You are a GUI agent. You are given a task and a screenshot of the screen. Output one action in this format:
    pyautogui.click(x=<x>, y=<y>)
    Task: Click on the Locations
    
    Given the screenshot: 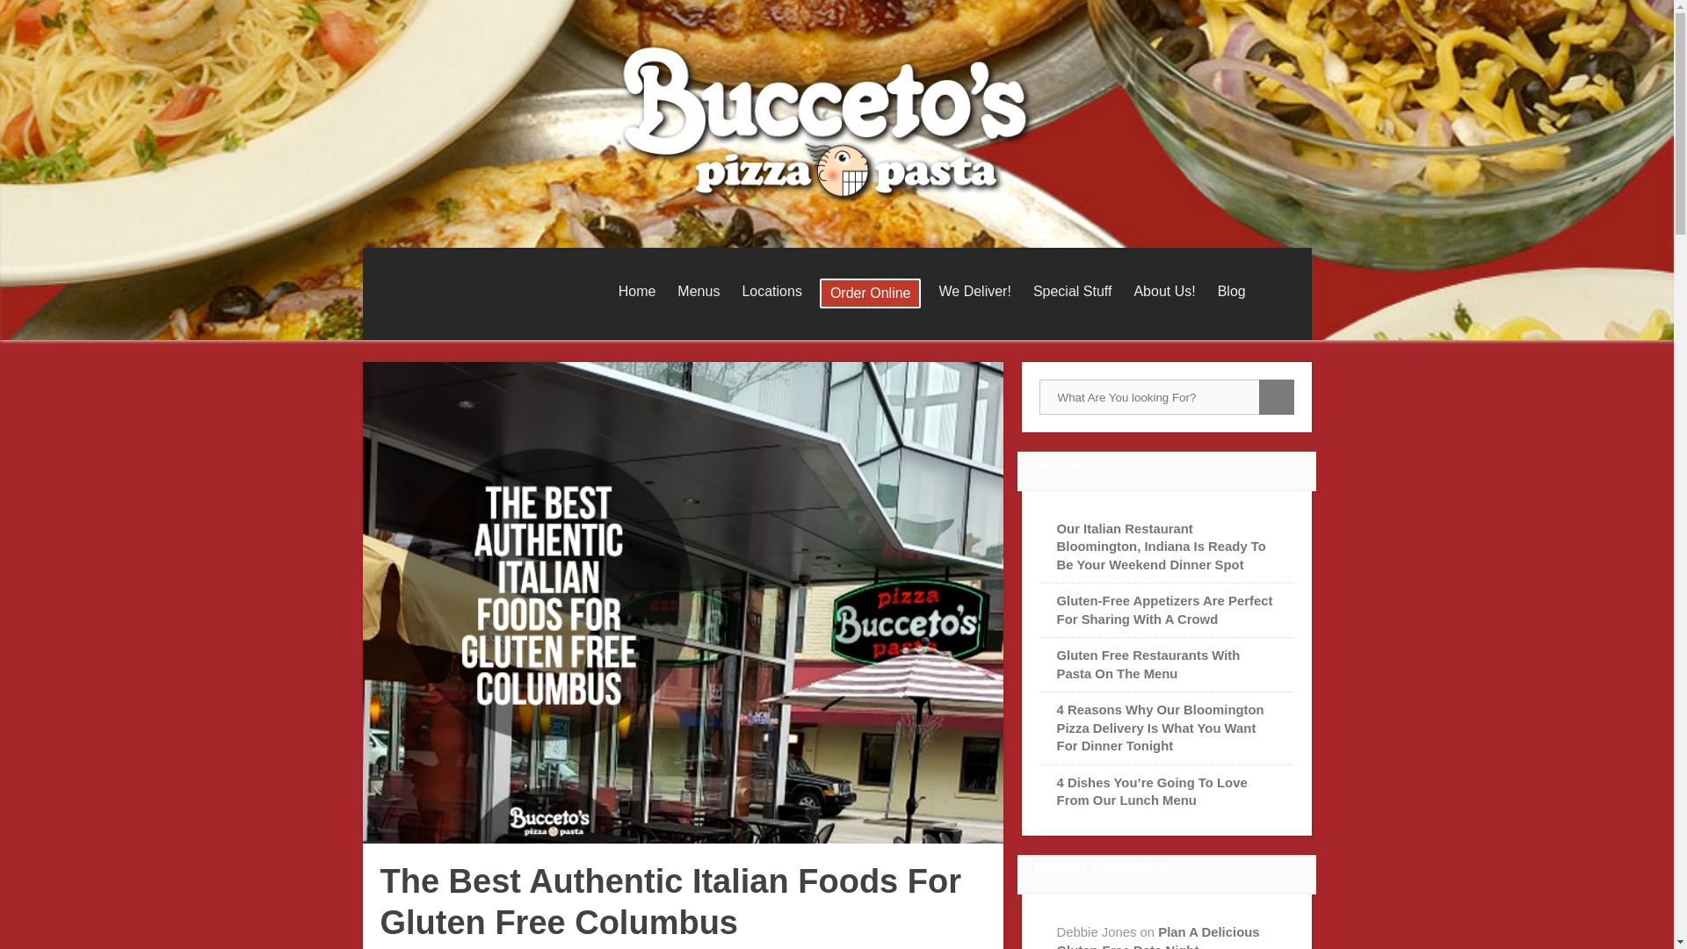 What is the action you would take?
    pyautogui.click(x=771, y=292)
    